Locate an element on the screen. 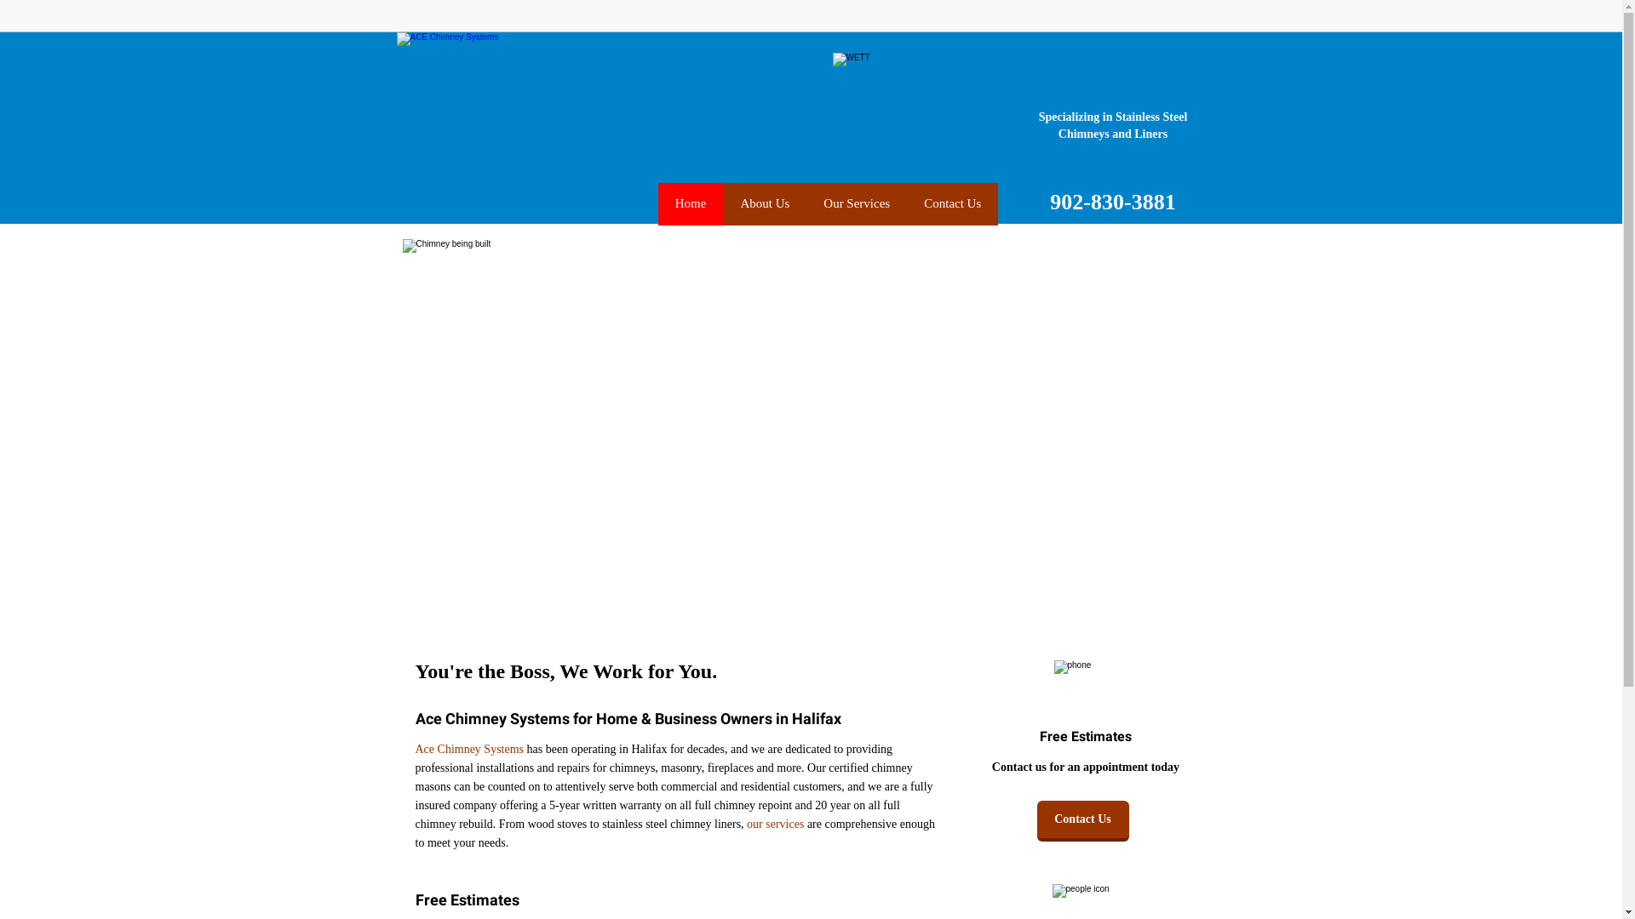 The height and width of the screenshot is (919, 1635). Embedded Content is located at coordinates (1194, 22).